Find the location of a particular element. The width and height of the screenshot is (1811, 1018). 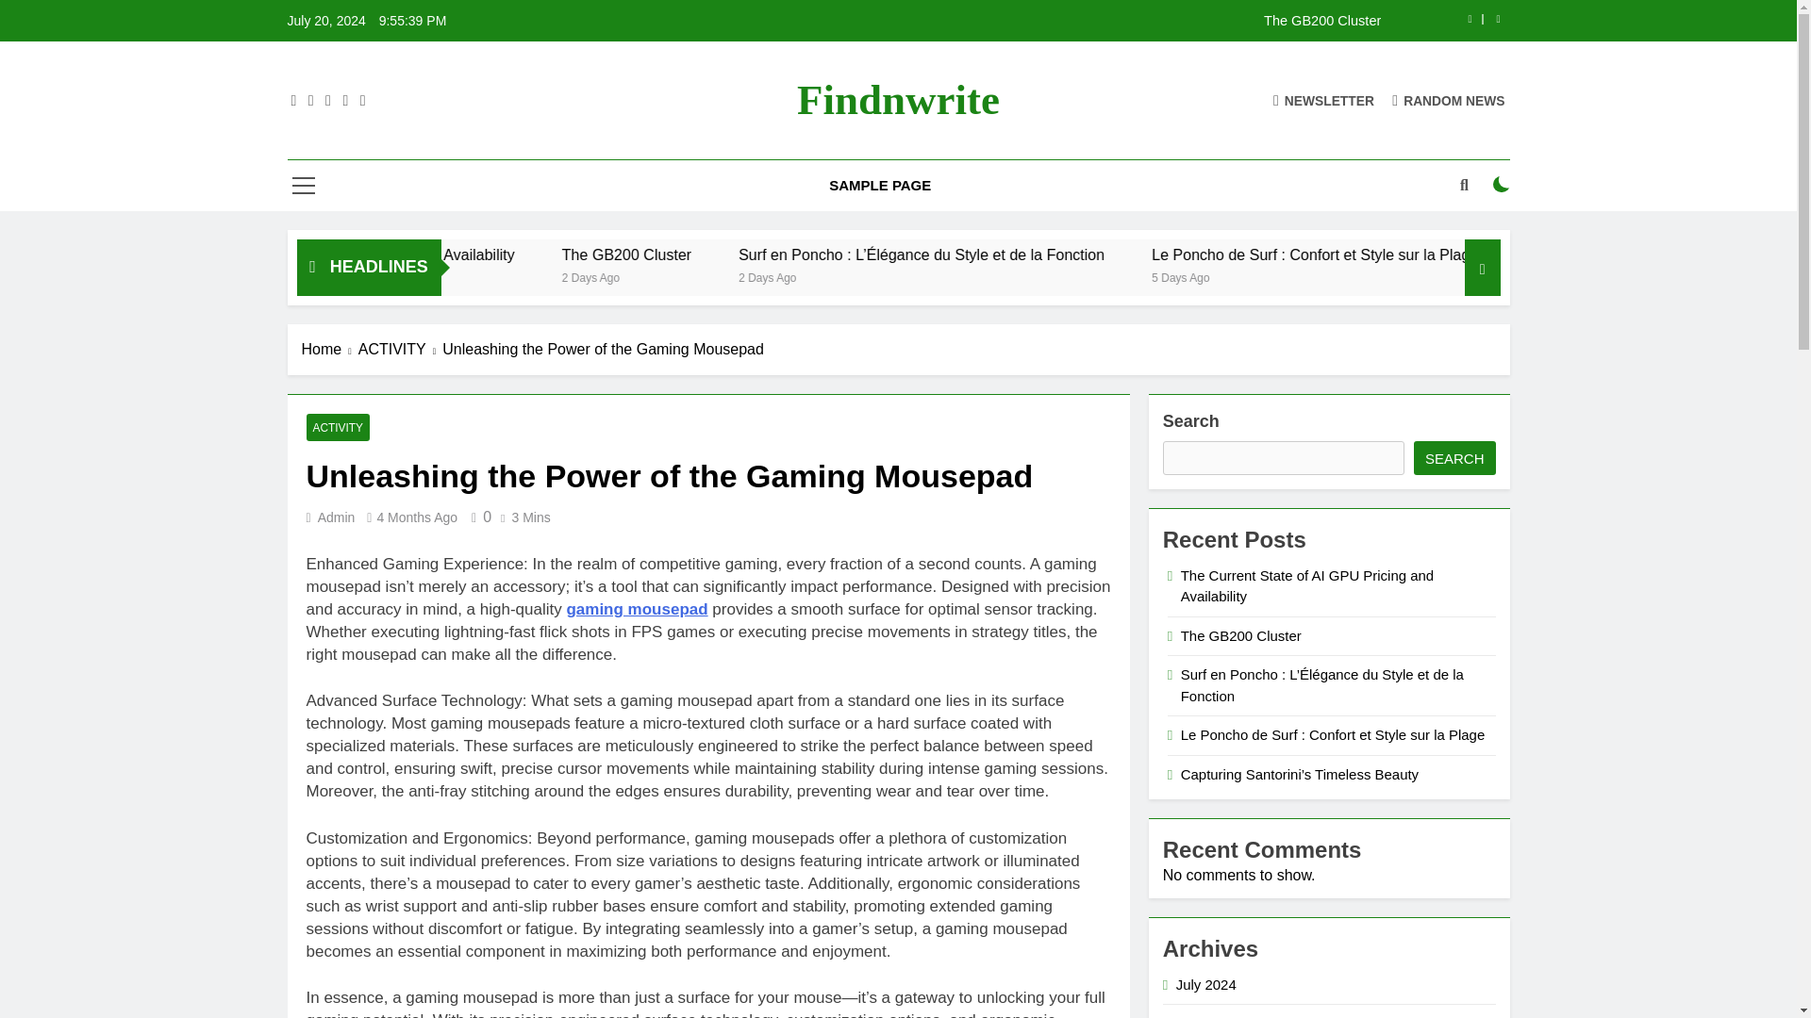

RANDOM NEWS is located at coordinates (1449, 100).